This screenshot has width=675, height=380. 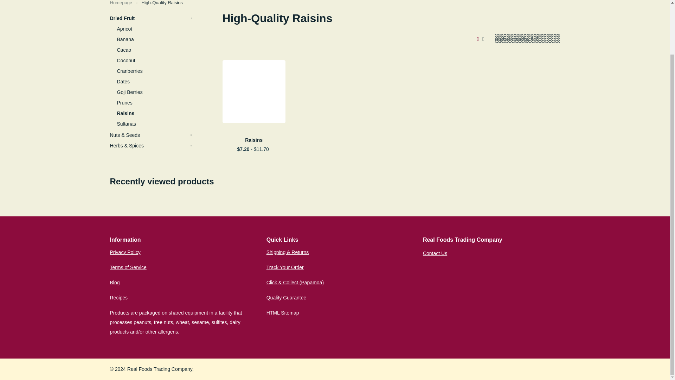 I want to click on Real Foods Recipes, so click(x=118, y=298).